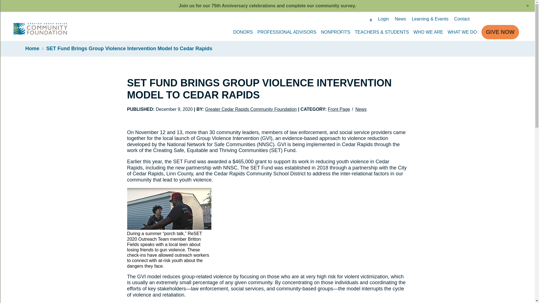 The width and height of the screenshot is (539, 303). Describe the element at coordinates (371, 20) in the screenshot. I see `Search` at that location.